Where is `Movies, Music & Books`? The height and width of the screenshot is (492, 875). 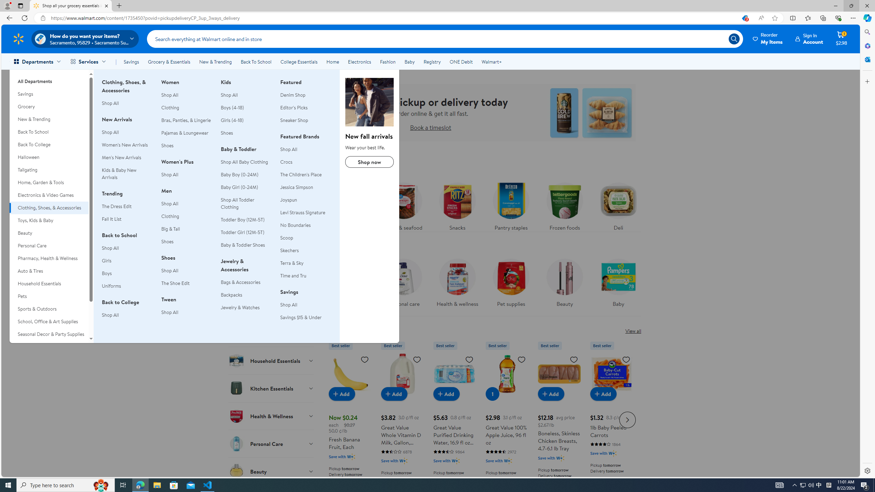
Movies, Music & Books is located at coordinates (49, 346).